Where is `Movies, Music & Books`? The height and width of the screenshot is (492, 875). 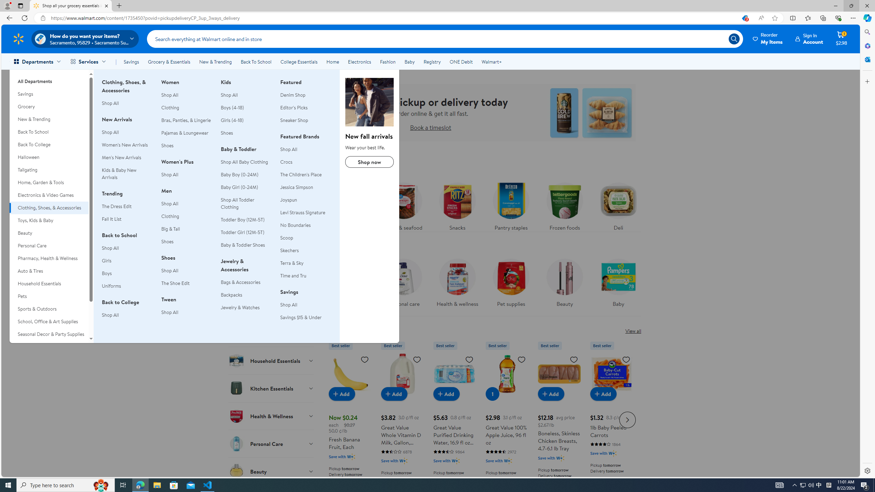
Movies, Music & Books is located at coordinates (49, 346).